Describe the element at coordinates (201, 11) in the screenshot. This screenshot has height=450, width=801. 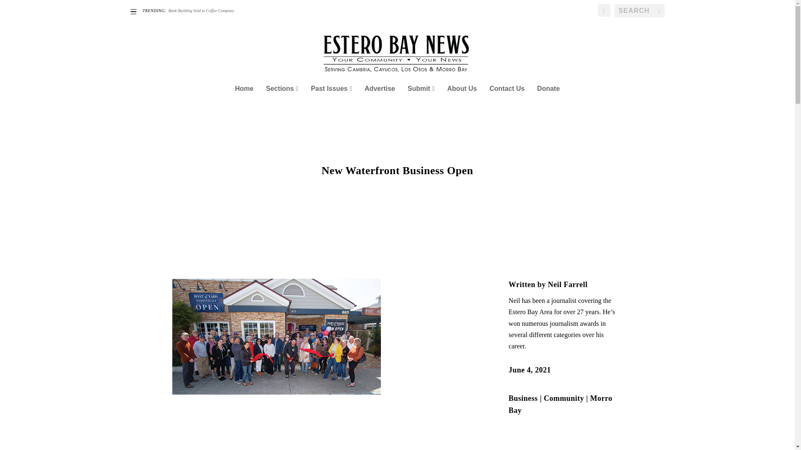
I see `Bank Building Sold to Coffee Company` at that location.